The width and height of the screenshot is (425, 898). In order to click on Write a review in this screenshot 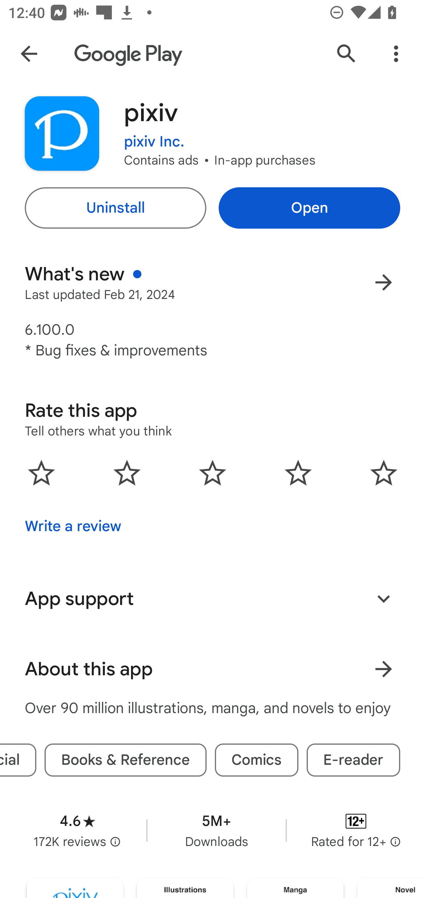, I will do `click(73, 526)`.